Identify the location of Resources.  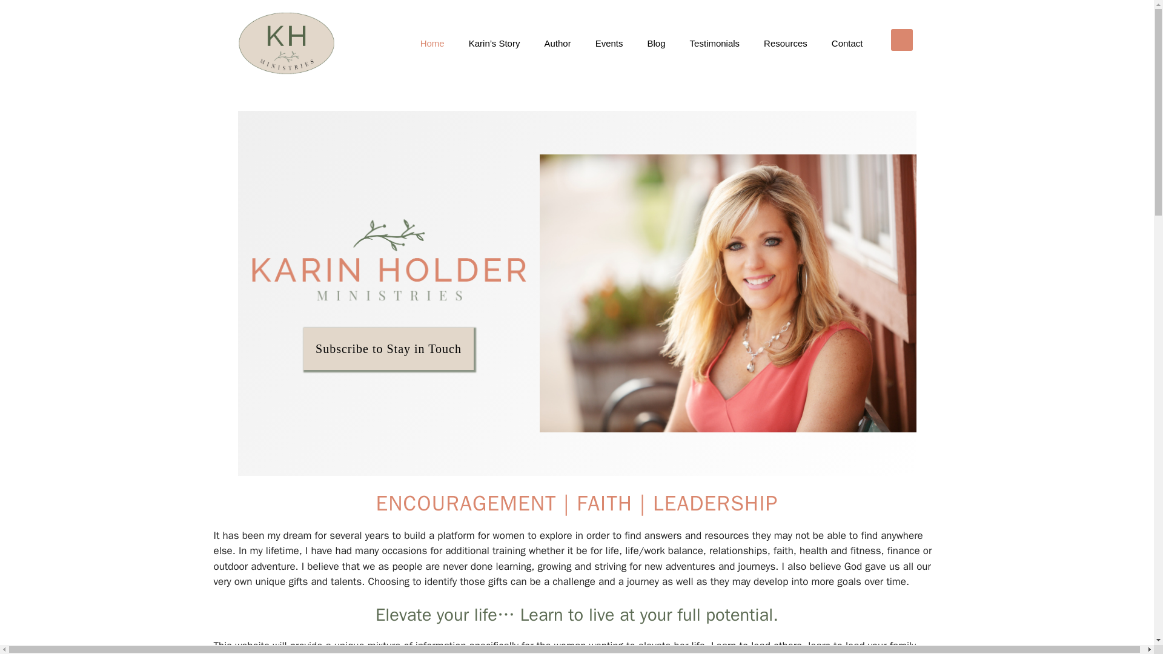
(785, 44).